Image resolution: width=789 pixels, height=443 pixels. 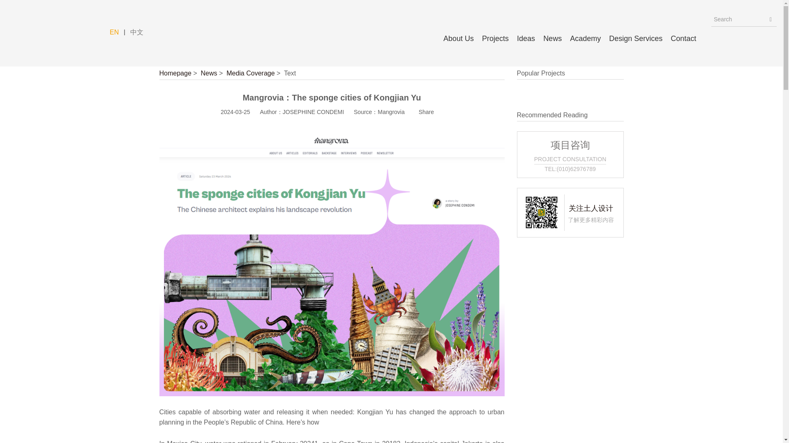 I want to click on News, so click(x=552, y=39).